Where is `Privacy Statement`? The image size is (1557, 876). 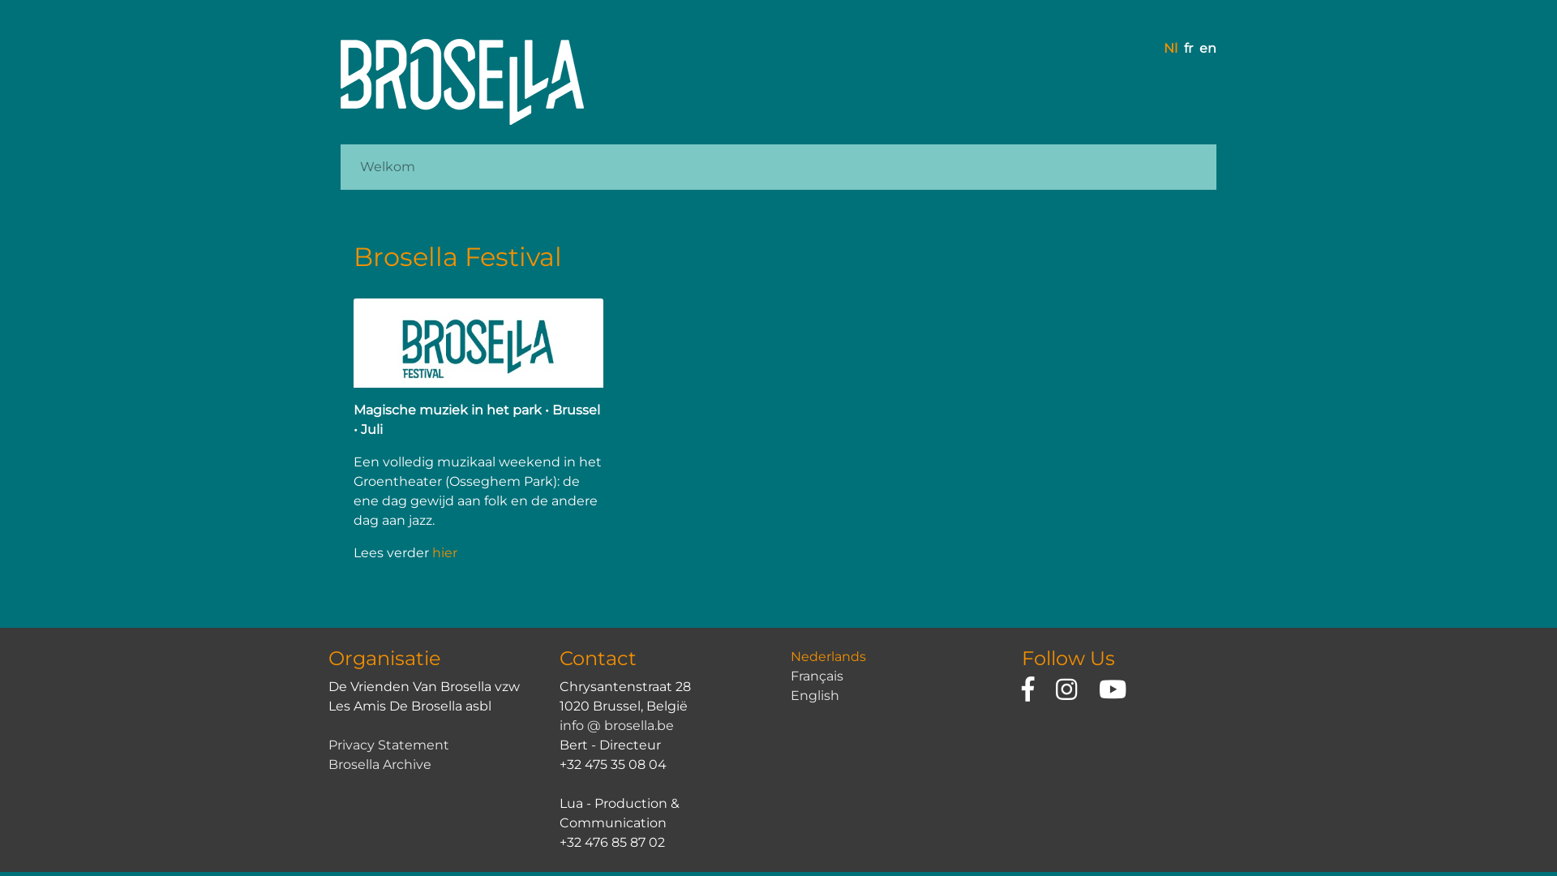
Privacy Statement is located at coordinates (389, 745).